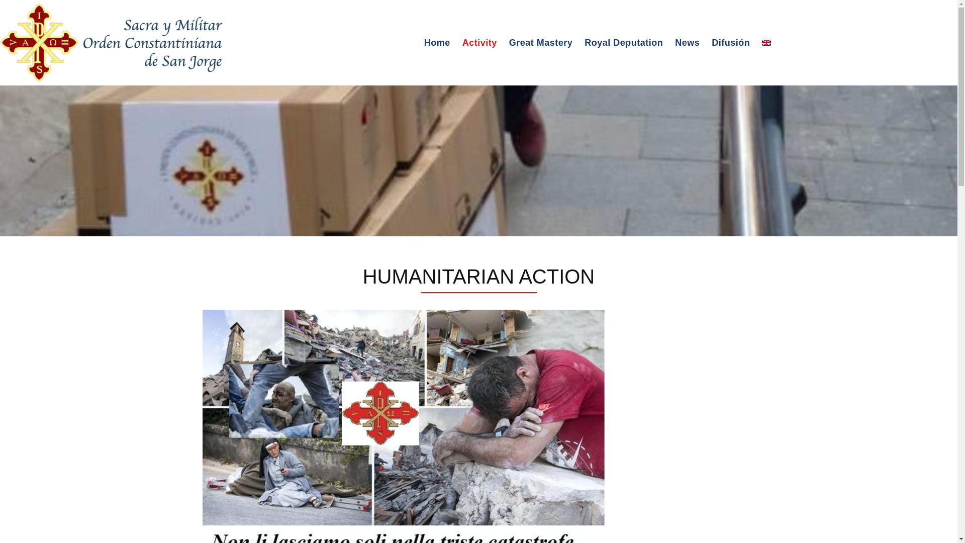 The height and width of the screenshot is (543, 965). What do you see at coordinates (479, 43) in the screenshot?
I see `Activity` at bounding box center [479, 43].